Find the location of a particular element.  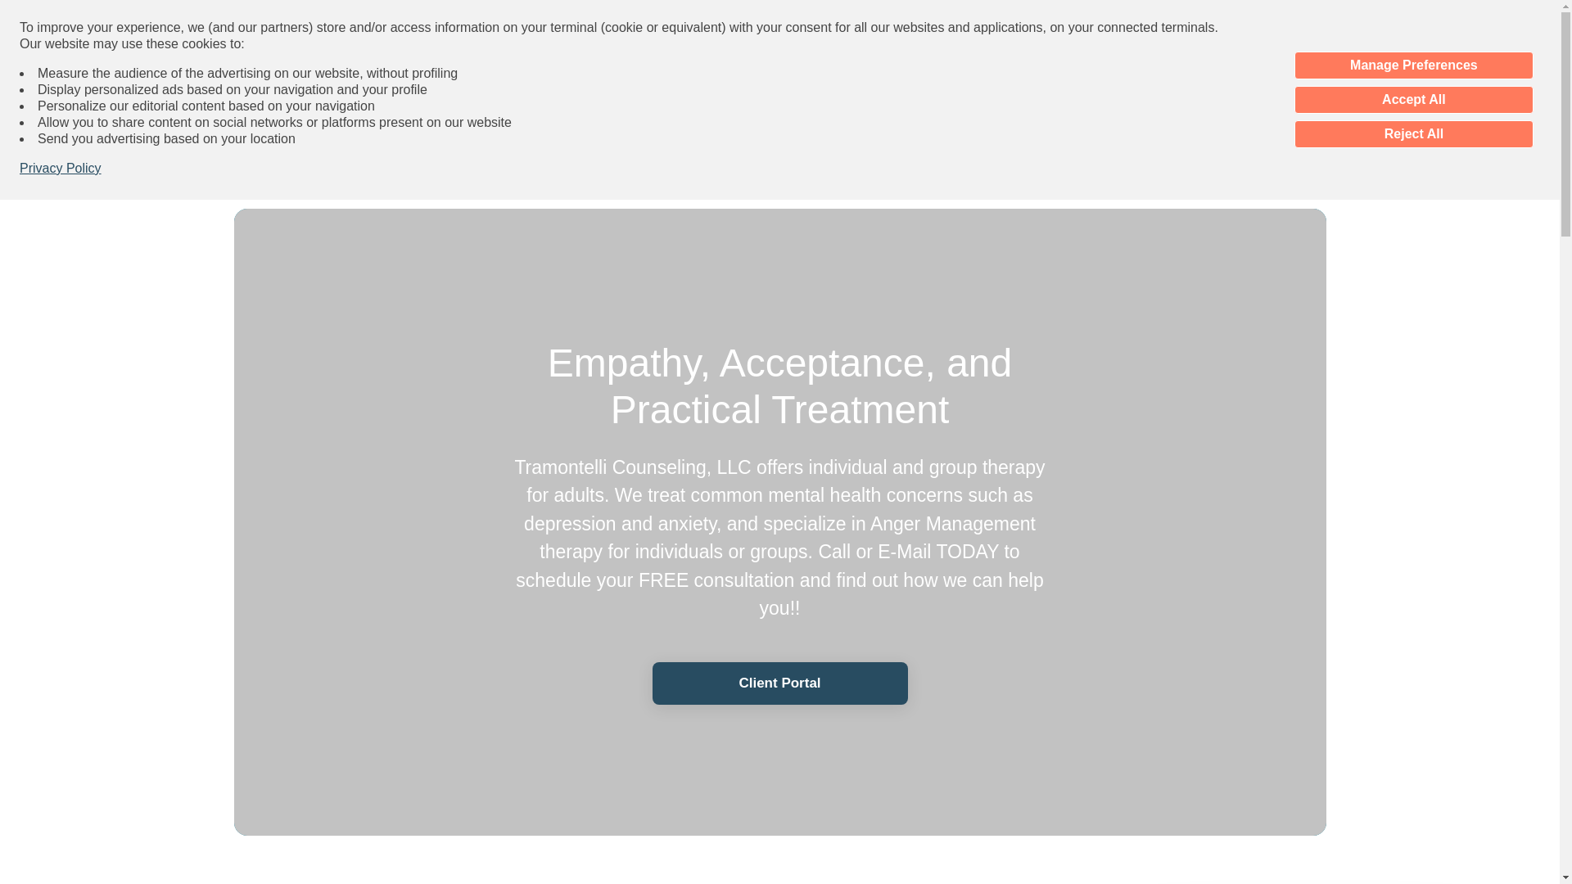

Reject All is located at coordinates (1413, 134).